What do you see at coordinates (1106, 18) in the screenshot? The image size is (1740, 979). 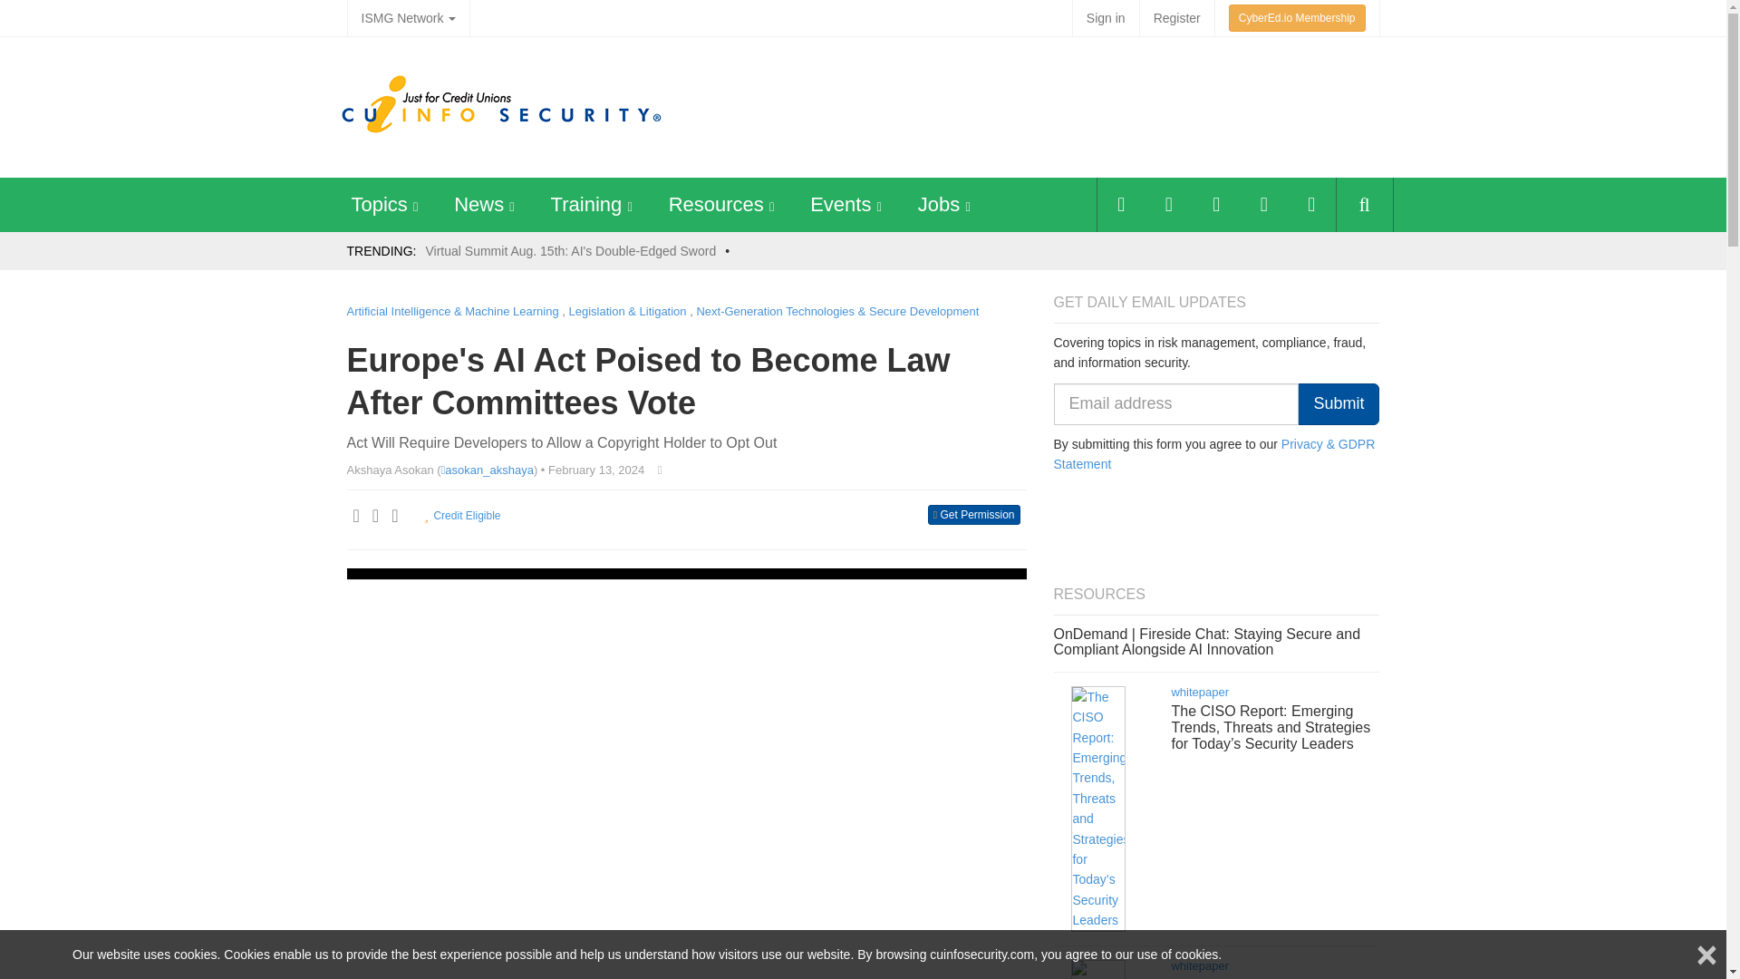 I see `Sign in` at bounding box center [1106, 18].